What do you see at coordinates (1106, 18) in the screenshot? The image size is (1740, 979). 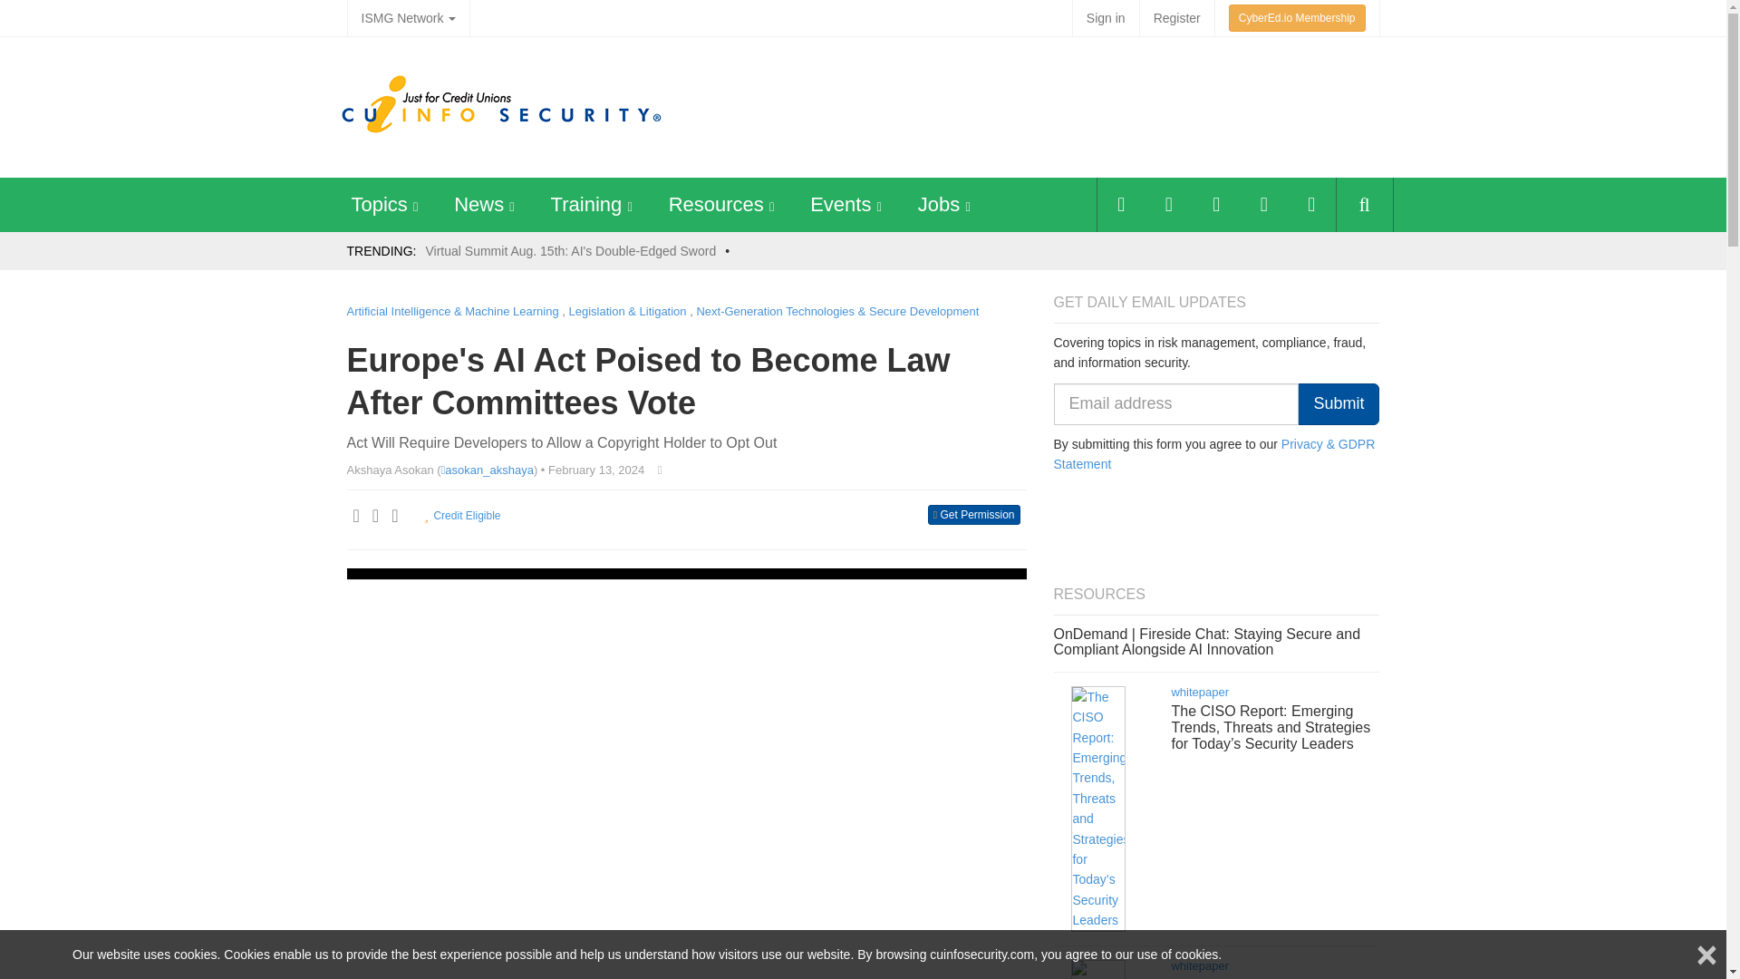 I see `Sign in` at bounding box center [1106, 18].